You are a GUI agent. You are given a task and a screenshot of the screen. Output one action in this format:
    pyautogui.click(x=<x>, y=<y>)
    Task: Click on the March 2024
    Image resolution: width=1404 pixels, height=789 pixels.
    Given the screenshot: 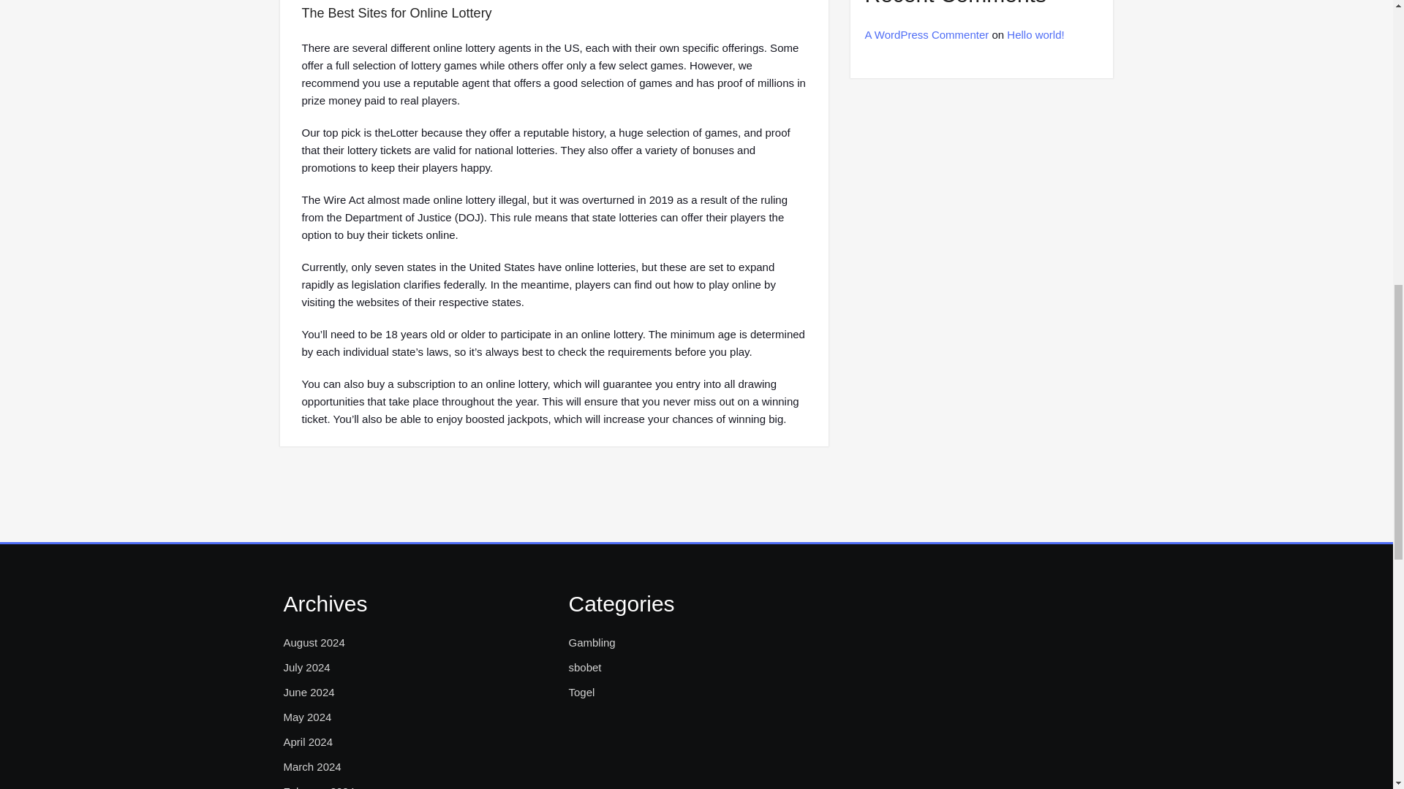 What is the action you would take?
    pyautogui.click(x=312, y=766)
    